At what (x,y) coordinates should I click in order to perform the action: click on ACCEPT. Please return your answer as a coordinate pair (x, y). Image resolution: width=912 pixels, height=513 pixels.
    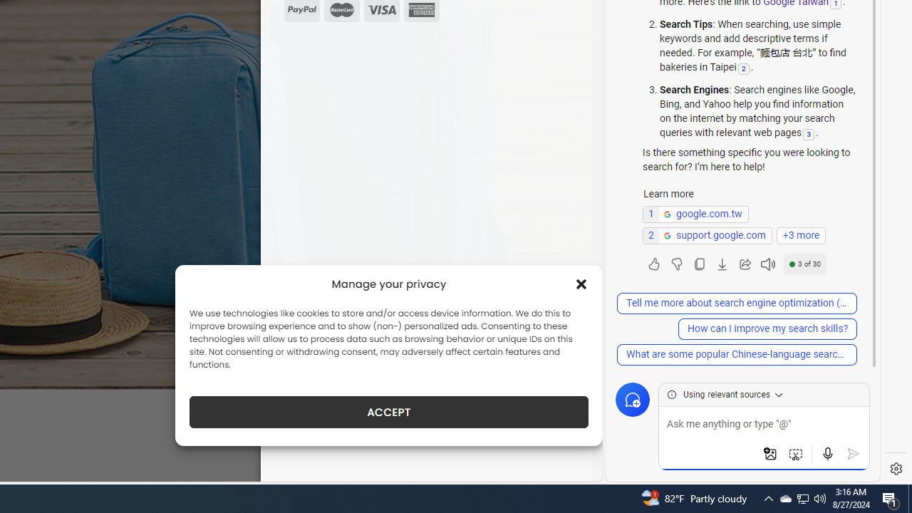
    Looking at the image, I should click on (389, 412).